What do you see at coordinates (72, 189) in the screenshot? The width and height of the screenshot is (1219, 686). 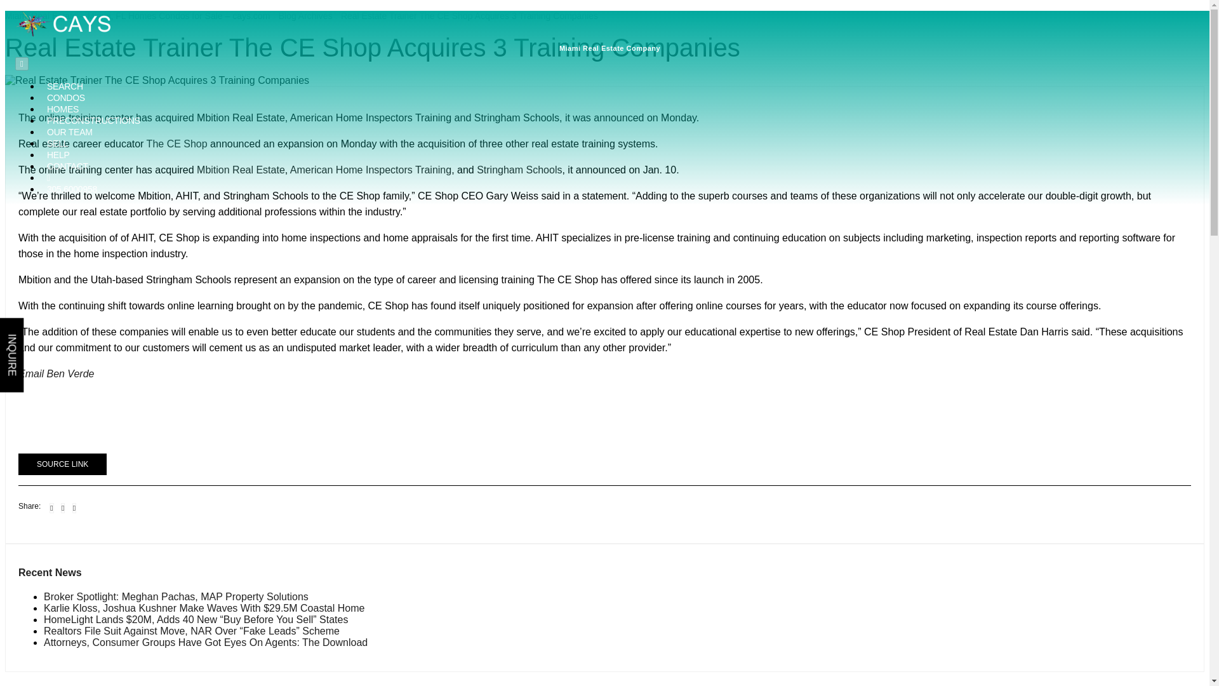 I see `305.6000958` at bounding box center [72, 189].